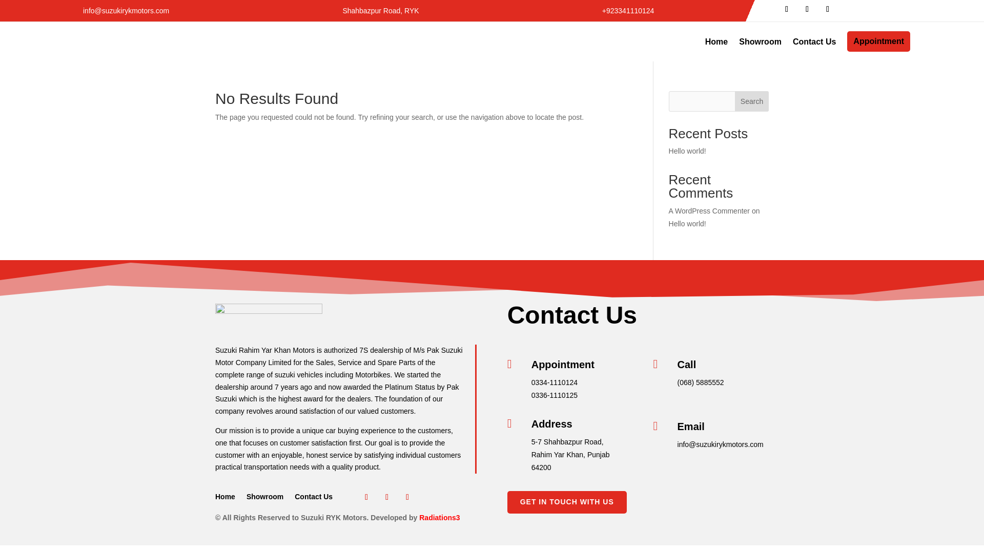 The image size is (984, 553). I want to click on A WordPress Commenter, so click(709, 211).